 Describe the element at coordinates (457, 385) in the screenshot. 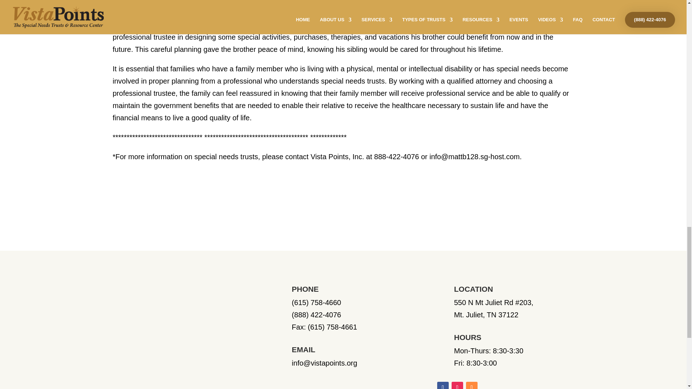

I see `Follow on Instagram` at that location.